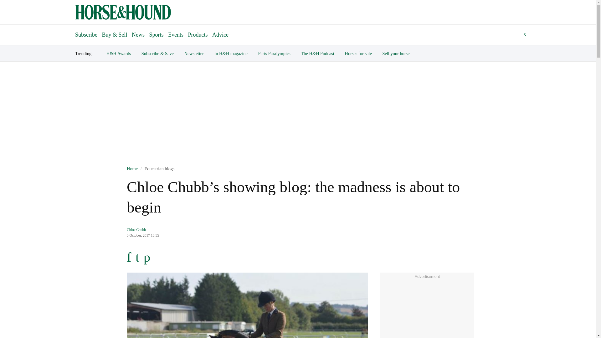 Image resolution: width=601 pixels, height=338 pixels. Describe the element at coordinates (198, 34) in the screenshot. I see `Products` at that location.